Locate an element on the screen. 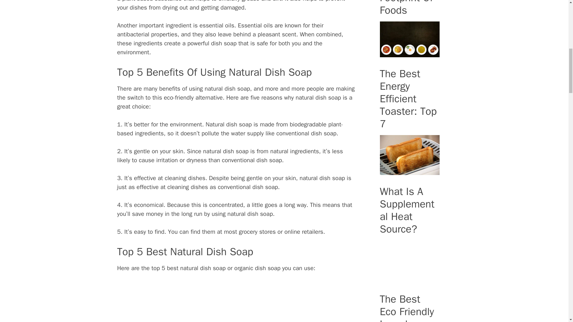 The height and width of the screenshot is (322, 573). The Best Energy Efficient Toaster: Top 7 is located at coordinates (409, 171).